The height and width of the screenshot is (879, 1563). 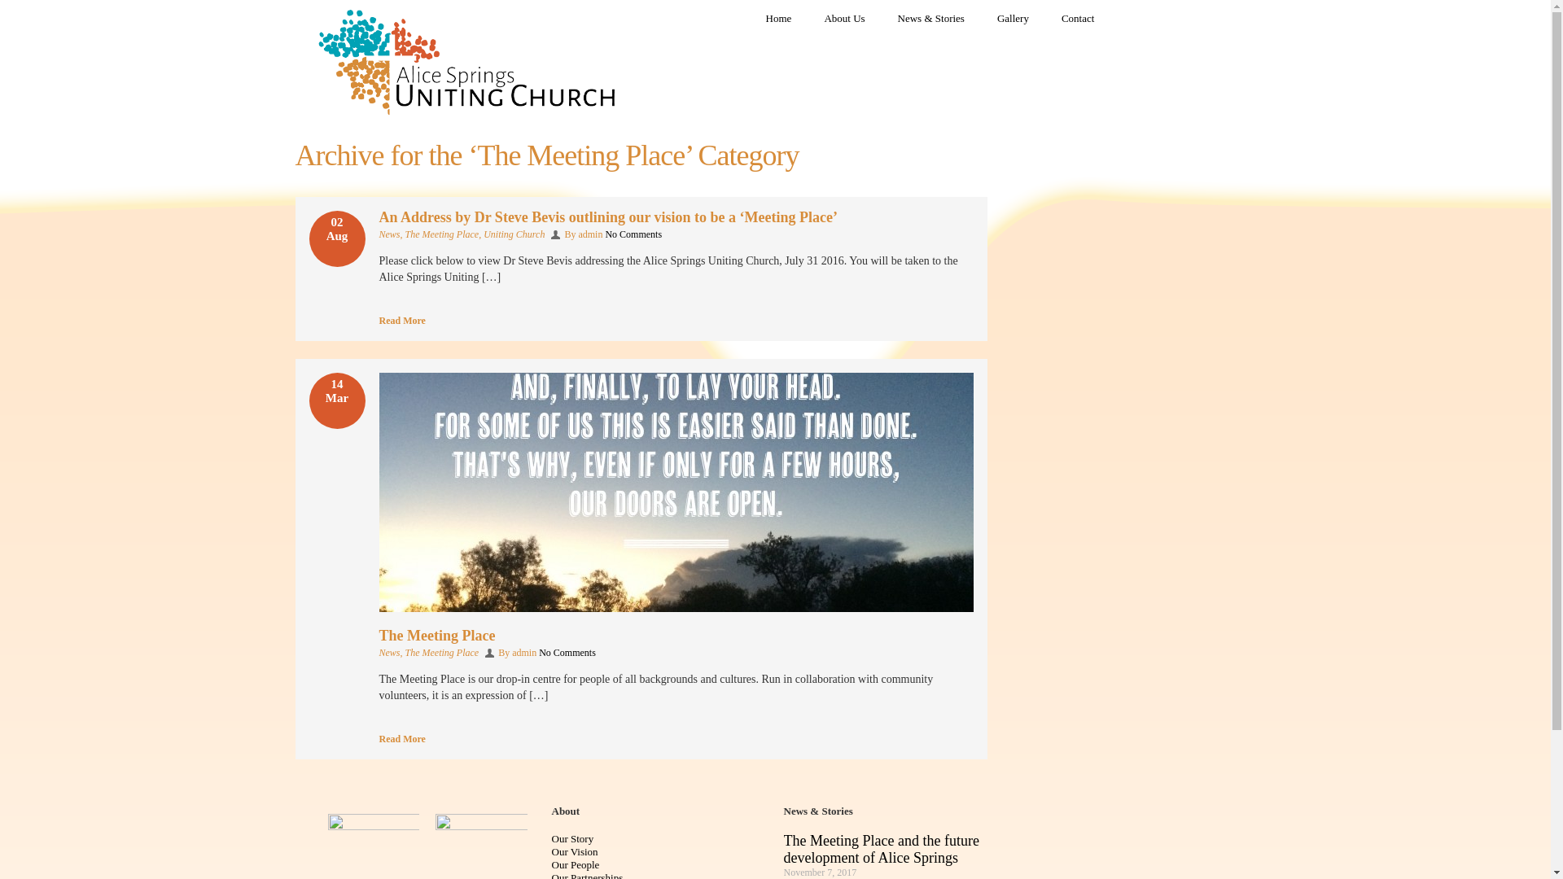 I want to click on The Meeting Place, so click(x=443, y=653).